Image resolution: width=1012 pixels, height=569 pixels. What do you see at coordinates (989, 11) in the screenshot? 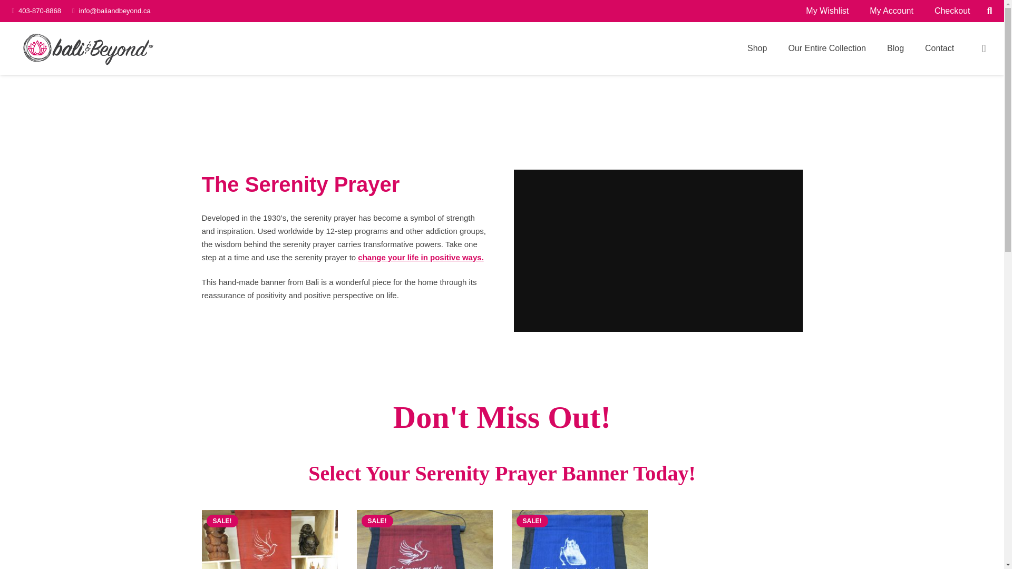
I see `Search` at bounding box center [989, 11].